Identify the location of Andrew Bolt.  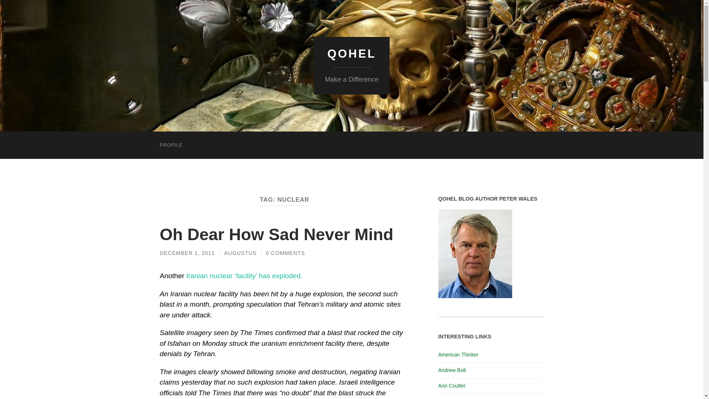
(452, 370).